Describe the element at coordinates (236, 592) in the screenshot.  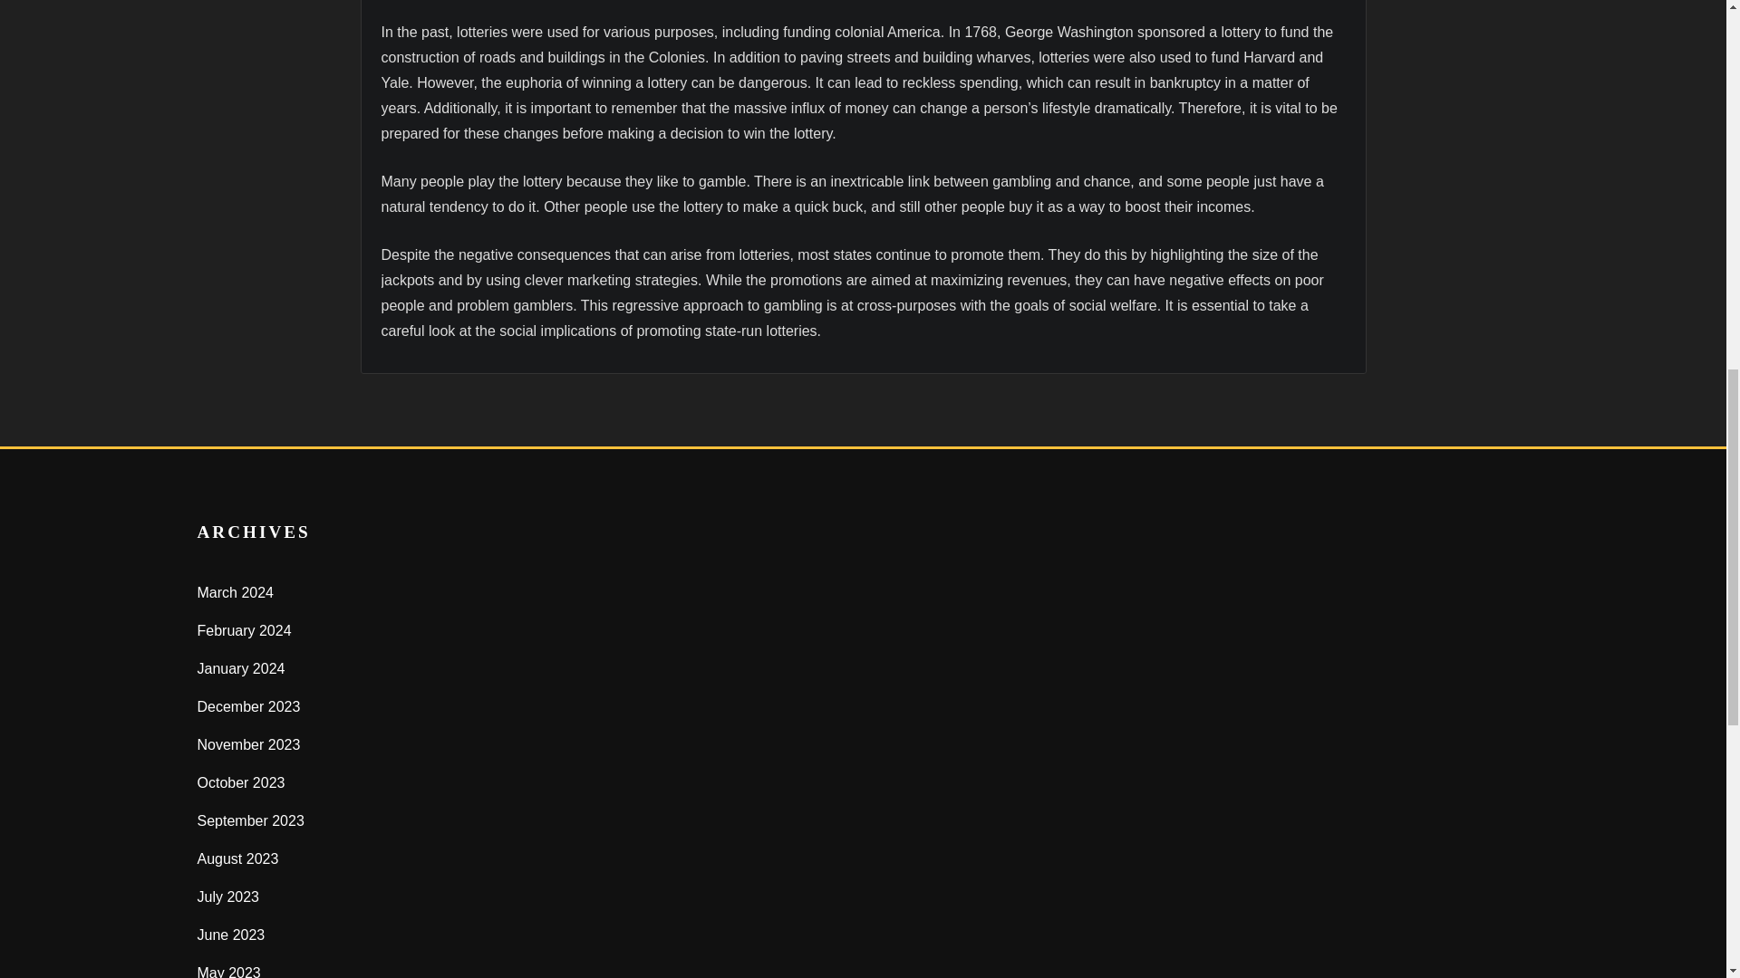
I see `March 2024` at that location.